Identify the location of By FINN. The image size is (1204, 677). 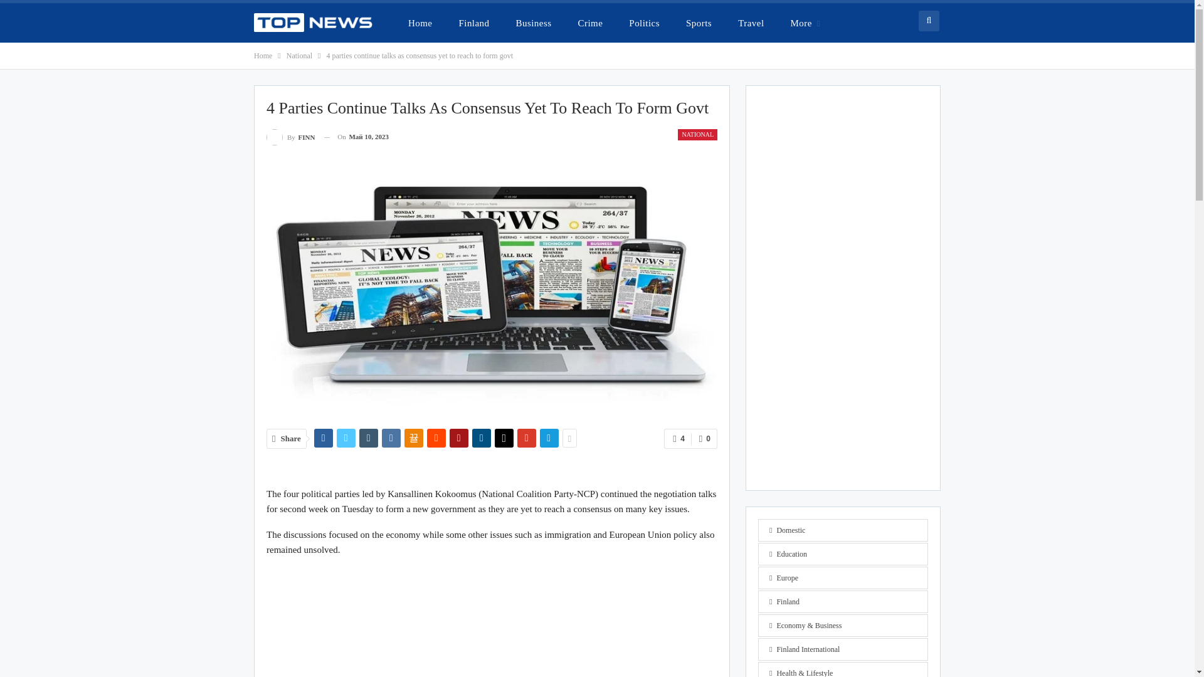
(290, 137).